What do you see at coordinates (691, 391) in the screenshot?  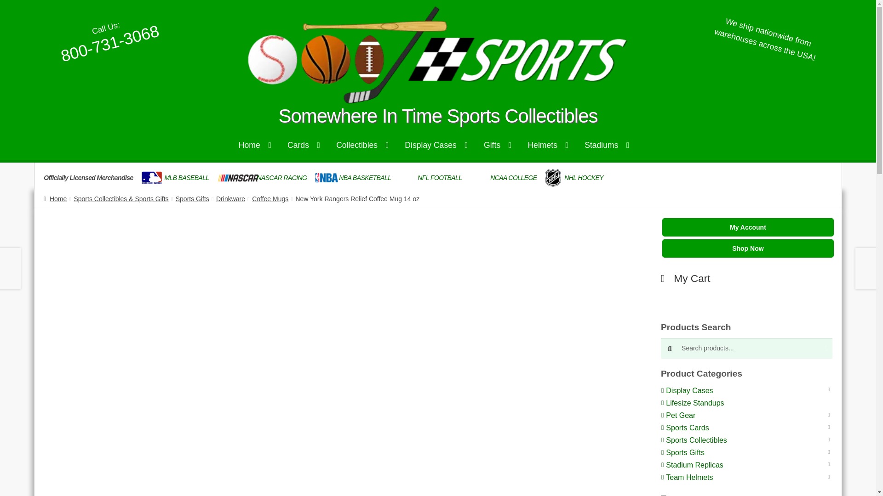 I see `Display Cases` at bounding box center [691, 391].